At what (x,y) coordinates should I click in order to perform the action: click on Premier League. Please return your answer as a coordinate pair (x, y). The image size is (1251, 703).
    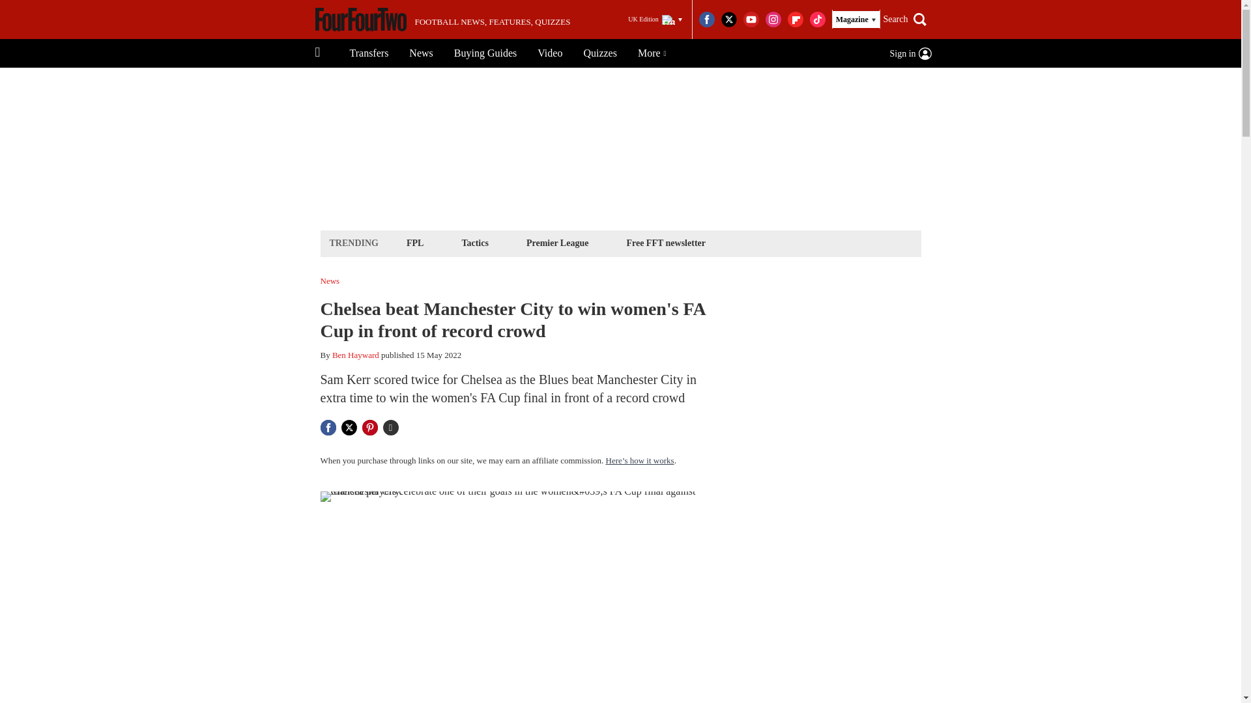
    Looking at the image, I should click on (557, 242).